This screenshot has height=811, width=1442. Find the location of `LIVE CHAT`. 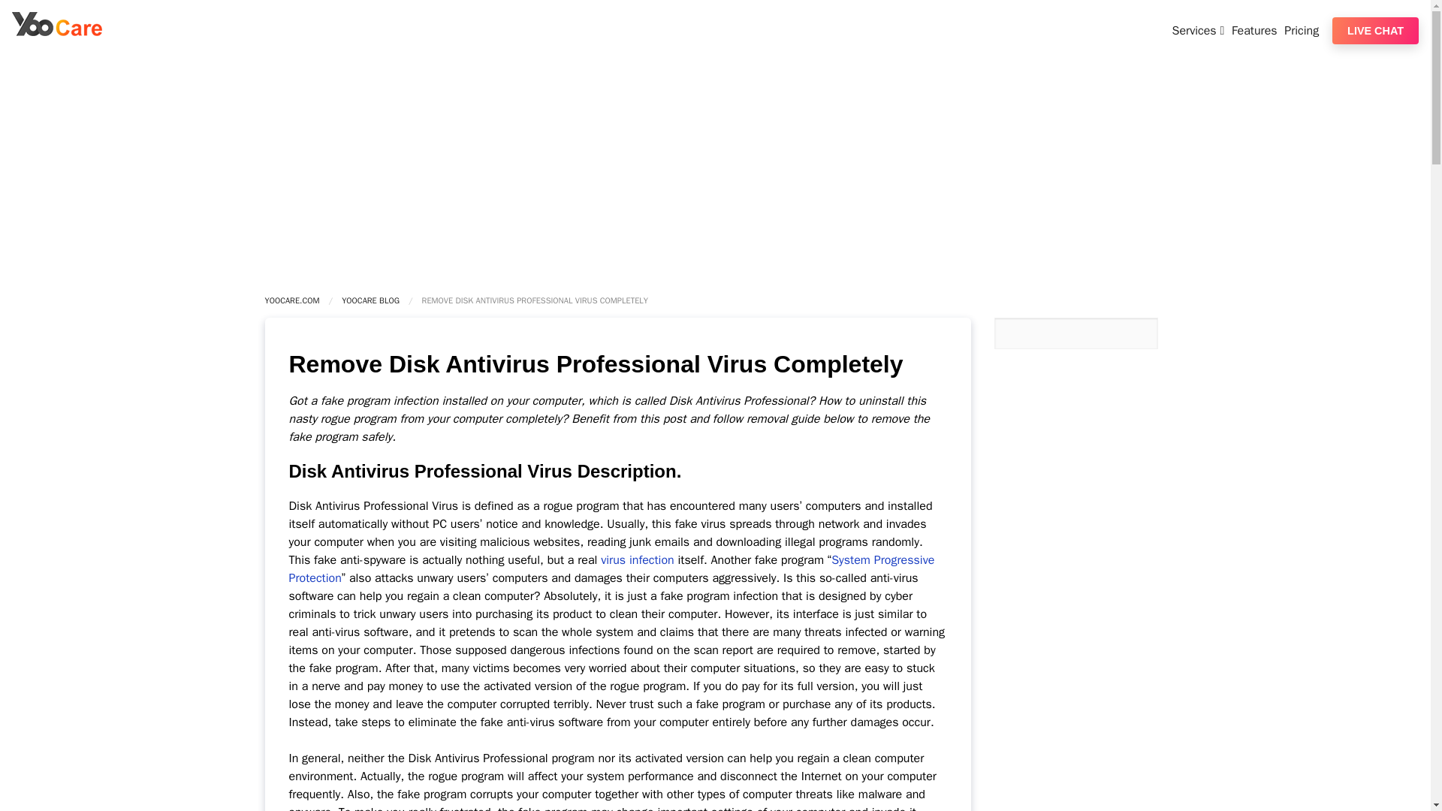

LIVE CHAT is located at coordinates (1376, 30).